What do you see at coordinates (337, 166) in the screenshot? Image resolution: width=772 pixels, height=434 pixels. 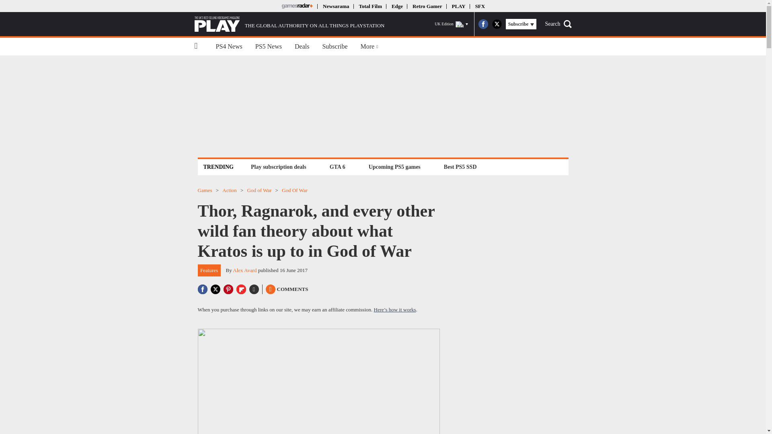 I see `GTA 6` at bounding box center [337, 166].